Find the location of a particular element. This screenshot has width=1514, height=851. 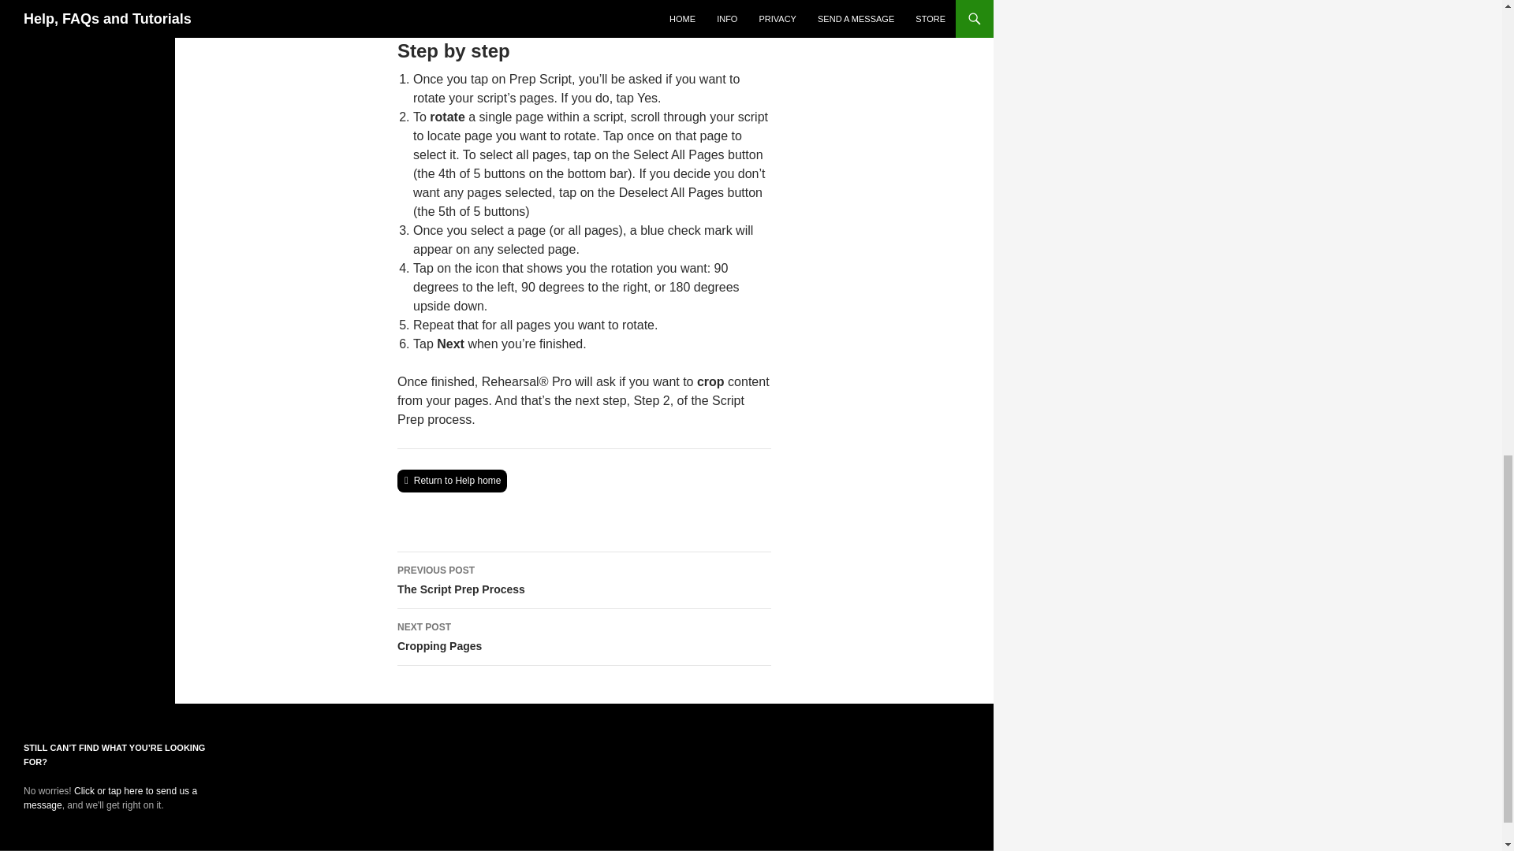

Click or tap here to send us a message is located at coordinates (110, 797).